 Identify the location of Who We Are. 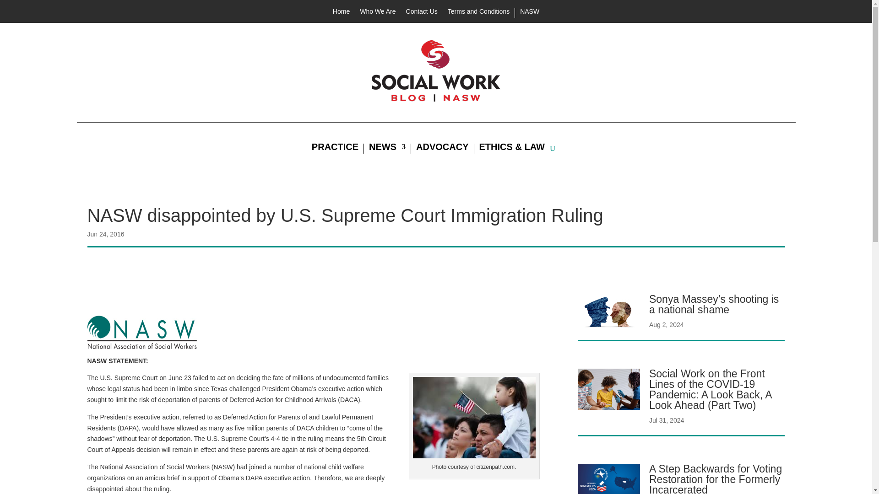
(377, 13).